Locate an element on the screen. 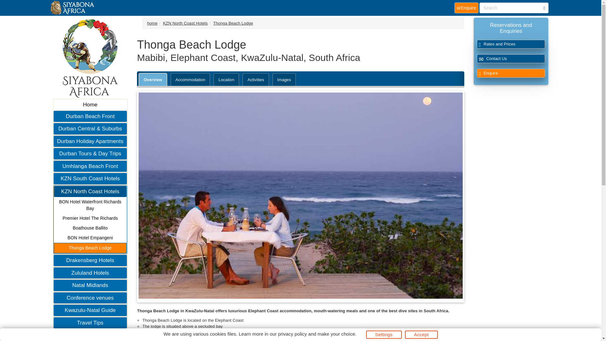 The image size is (606, 341). Conference venues is located at coordinates (90, 298).